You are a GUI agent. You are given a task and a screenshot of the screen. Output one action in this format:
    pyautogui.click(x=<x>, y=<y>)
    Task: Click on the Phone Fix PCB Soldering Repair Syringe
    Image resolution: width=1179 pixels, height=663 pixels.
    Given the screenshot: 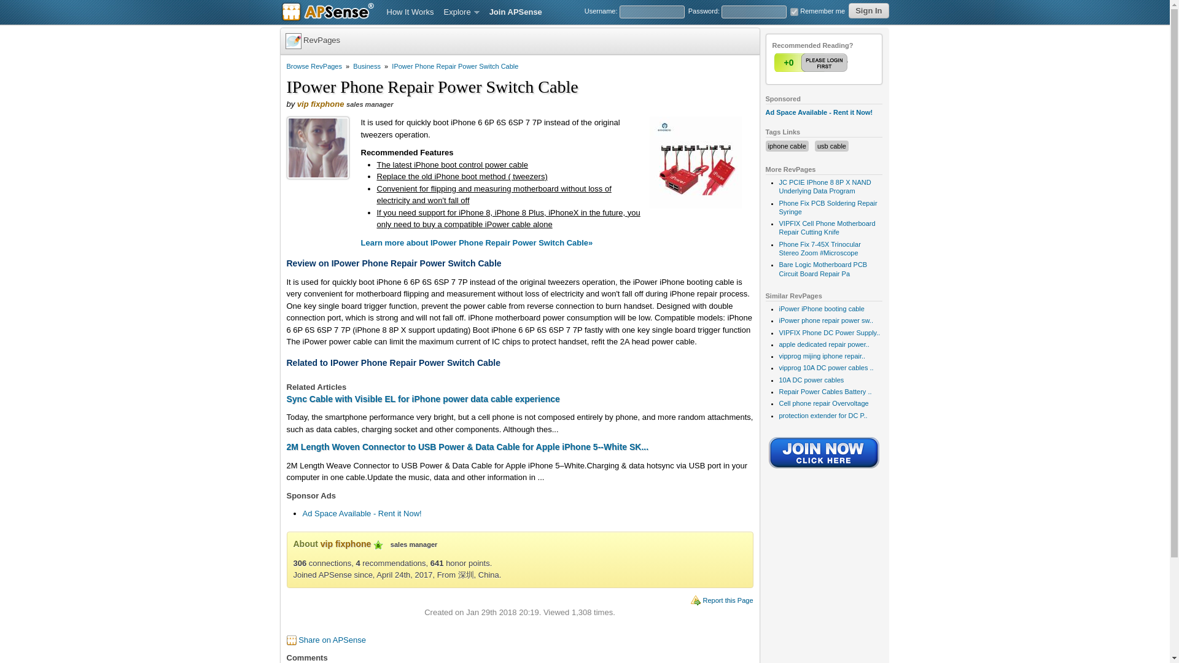 What is the action you would take?
    pyautogui.click(x=828, y=207)
    